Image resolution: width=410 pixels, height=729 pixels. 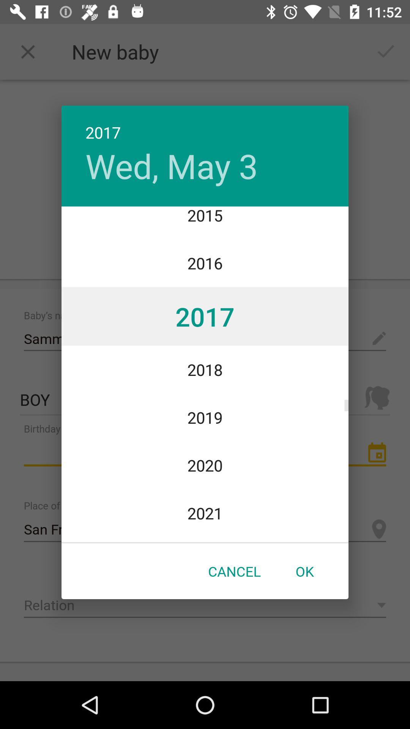 What do you see at coordinates (234, 571) in the screenshot?
I see `open cancel item` at bounding box center [234, 571].